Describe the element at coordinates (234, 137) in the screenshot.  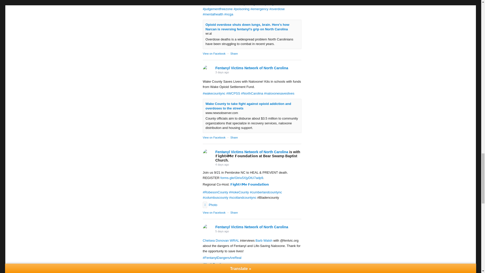
I see `Share` at that location.